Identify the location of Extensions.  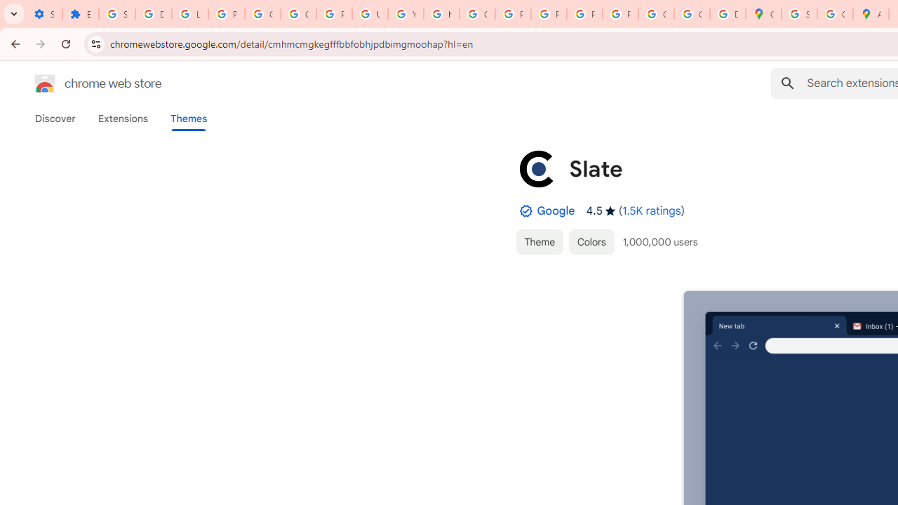
(122, 119).